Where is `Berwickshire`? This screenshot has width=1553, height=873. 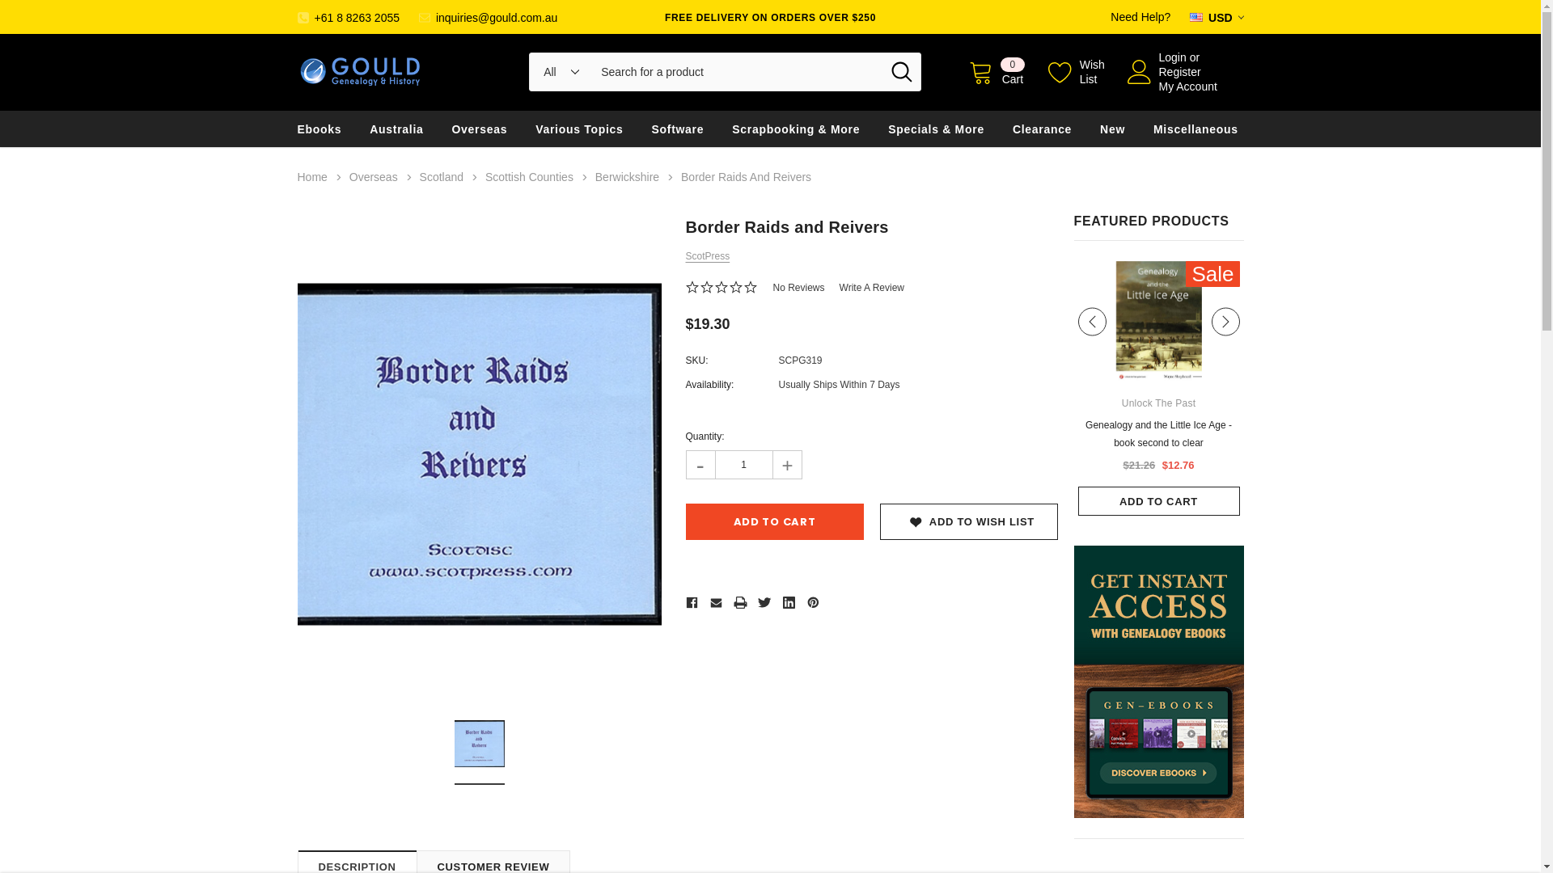 Berwickshire is located at coordinates (628, 177).